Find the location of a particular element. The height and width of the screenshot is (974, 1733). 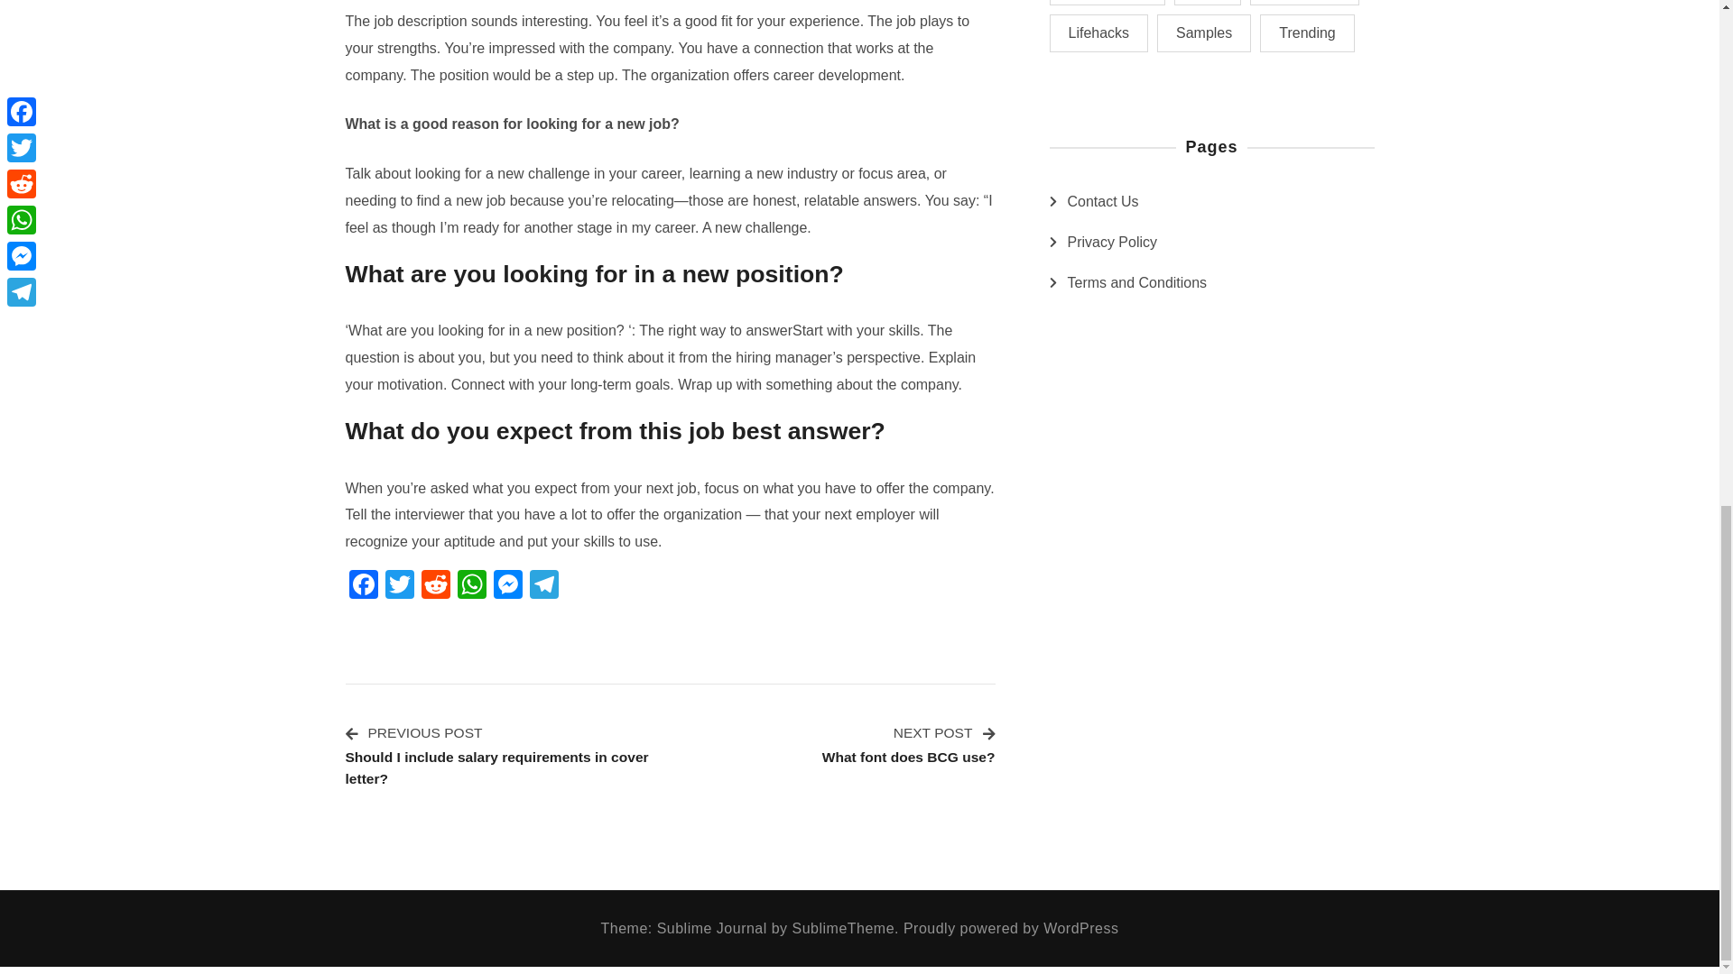

Contributing is located at coordinates (1107, 3).